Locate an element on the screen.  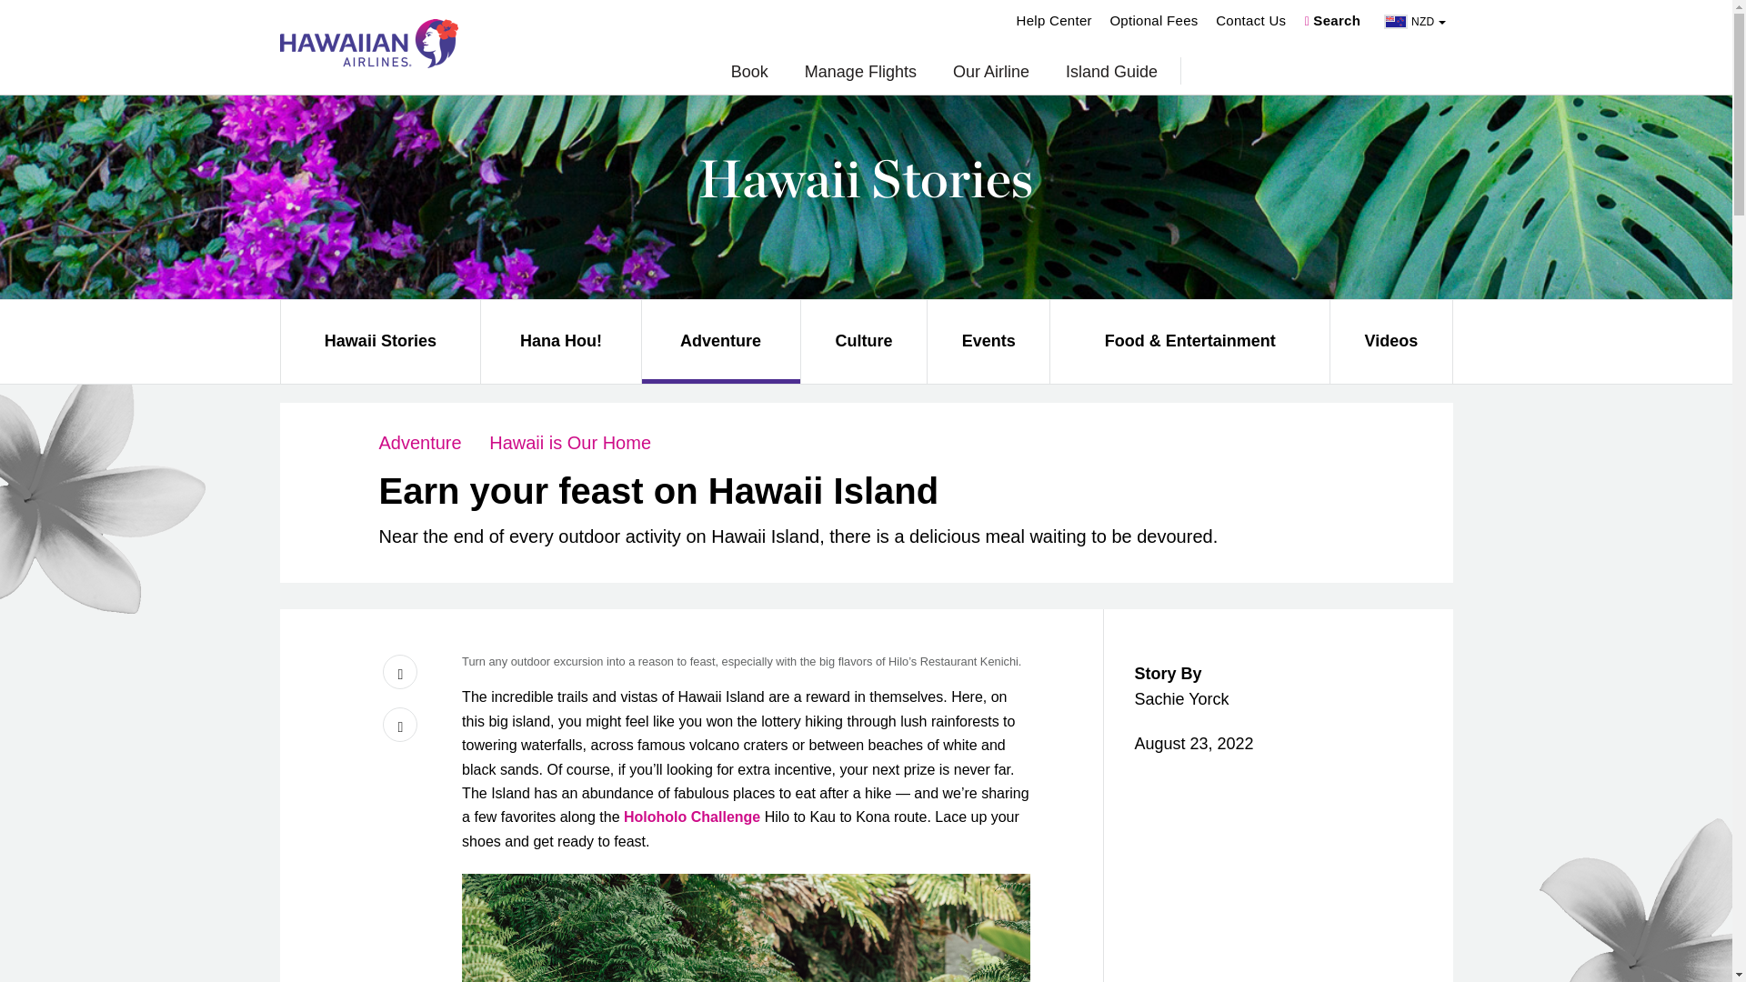
Island Guide is located at coordinates (1111, 73).